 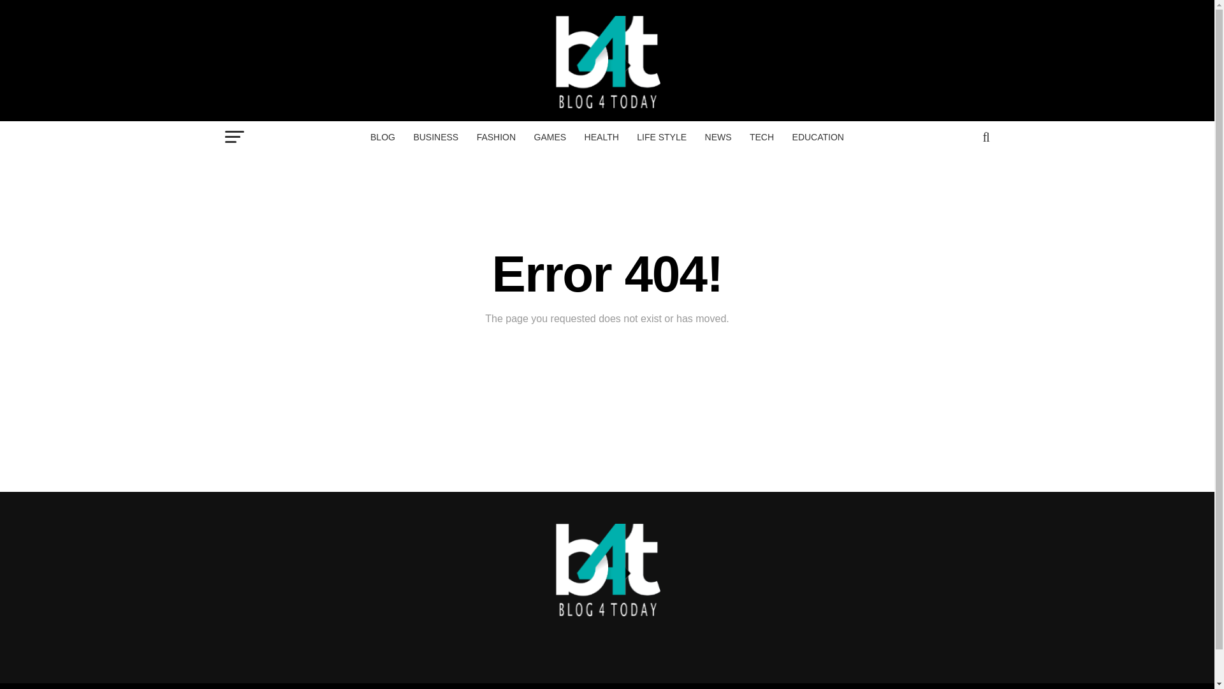 I want to click on EDUCATION, so click(x=818, y=137).